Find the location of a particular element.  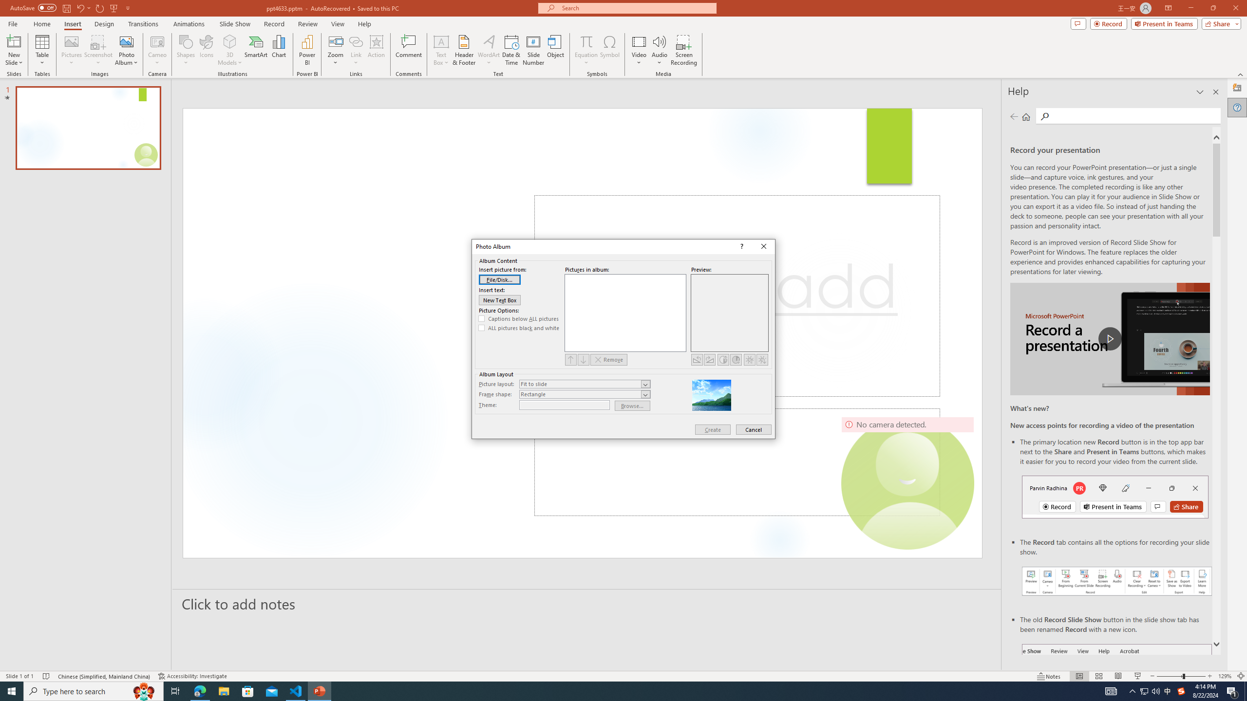

Symbol... is located at coordinates (609, 50).